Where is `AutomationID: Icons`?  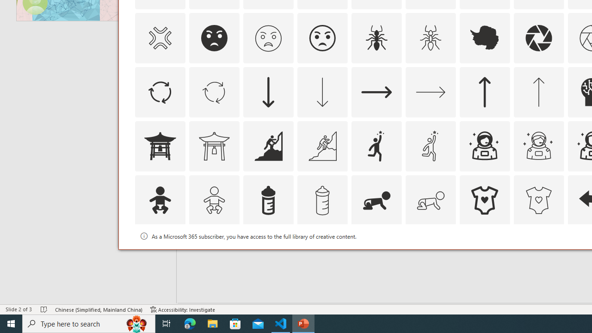
AutomationID: Icons is located at coordinates (485, 254).